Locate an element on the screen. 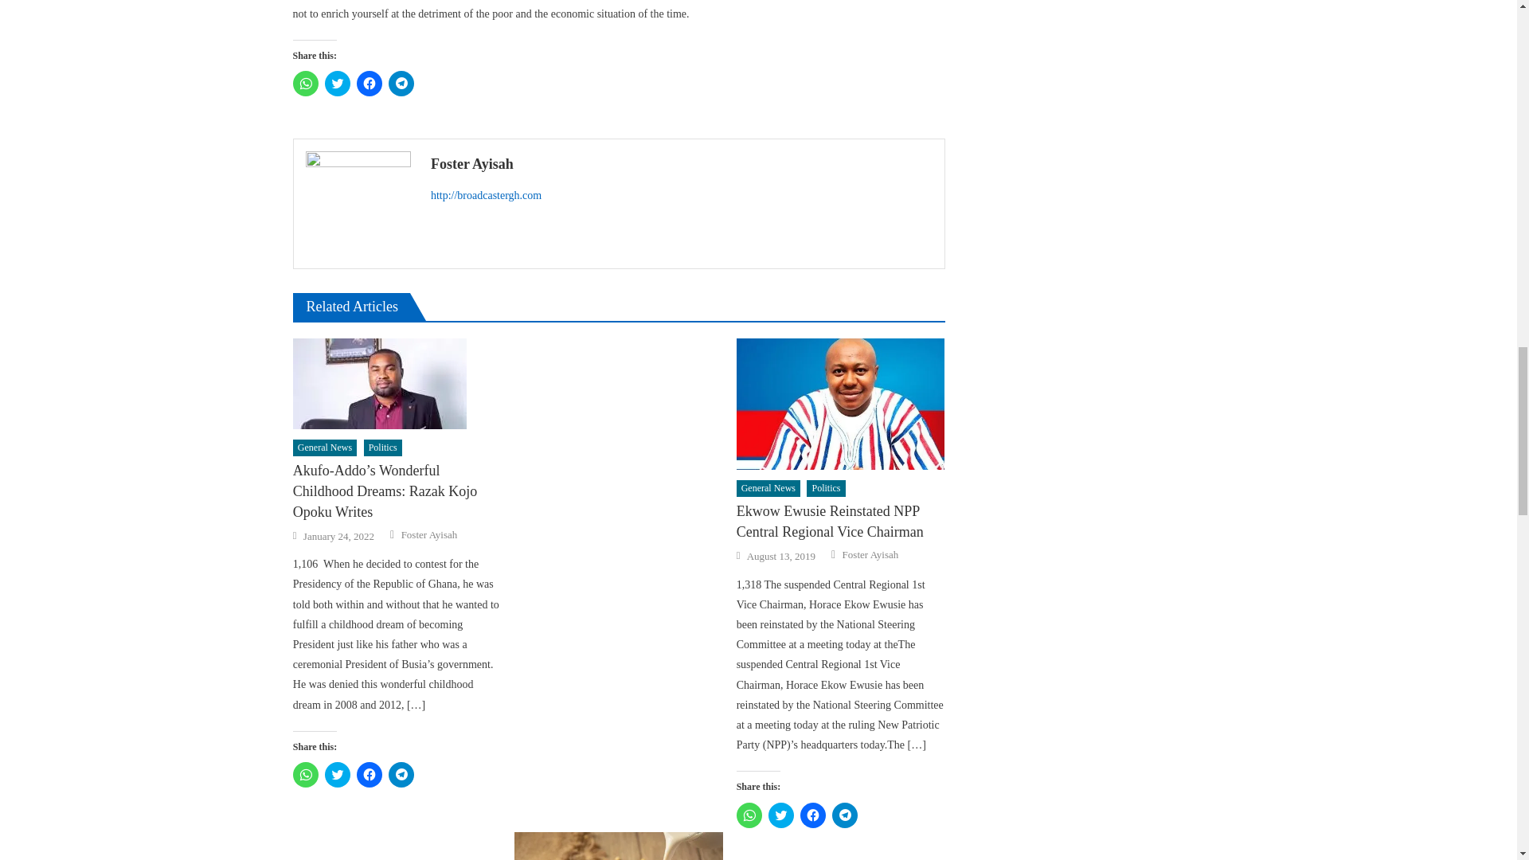 Image resolution: width=1529 pixels, height=860 pixels. General News is located at coordinates (325, 448).